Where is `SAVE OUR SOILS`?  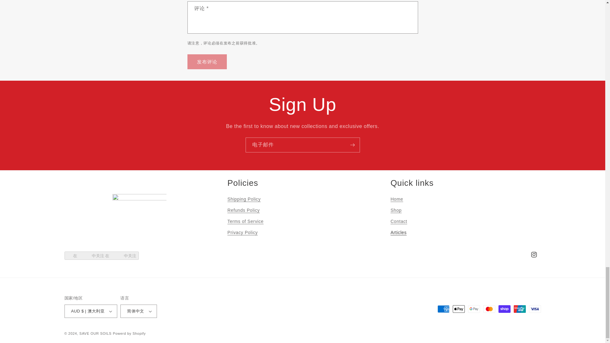
SAVE OUR SOILS is located at coordinates (95, 333).